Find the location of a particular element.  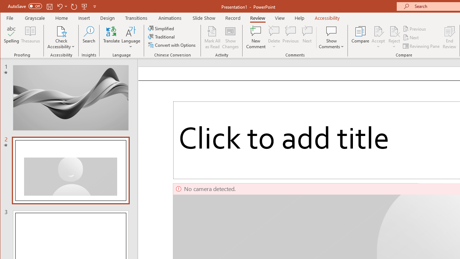

Language is located at coordinates (131, 37).